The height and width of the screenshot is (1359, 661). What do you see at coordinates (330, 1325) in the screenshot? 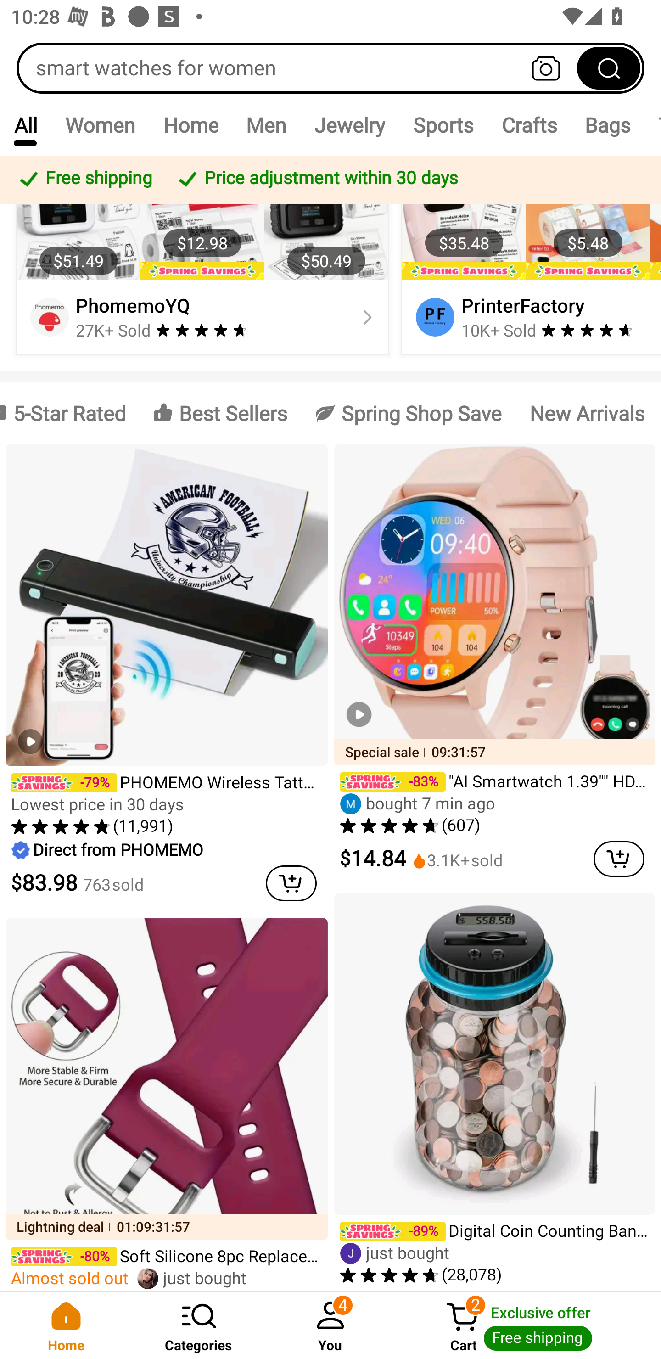
I see `You 4 You` at bounding box center [330, 1325].